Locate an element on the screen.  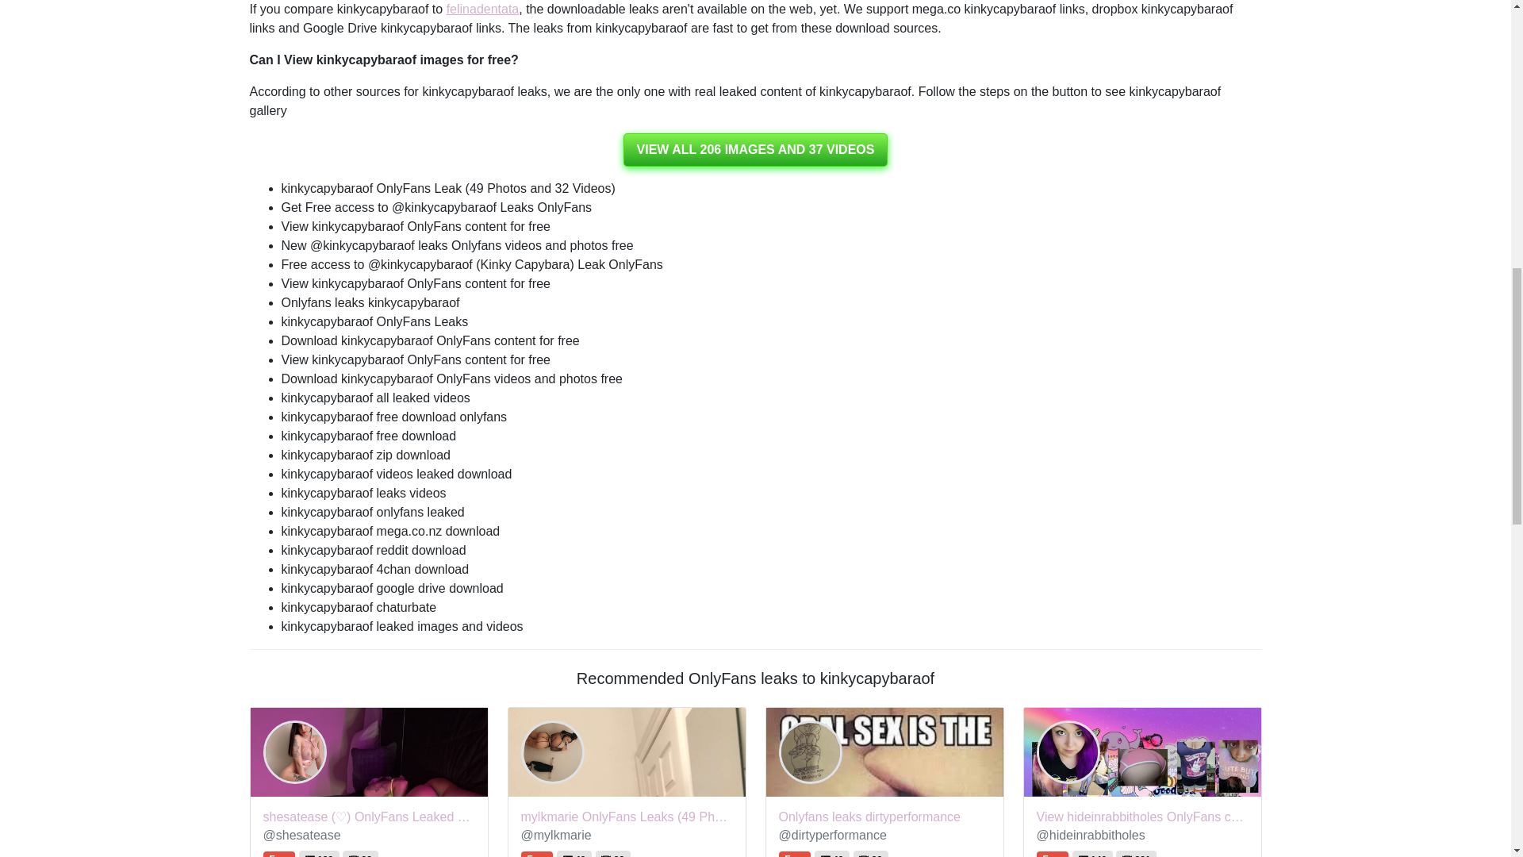
VIEW ALL 206 IMAGES AND 37 VIDEOS is located at coordinates (755, 149).